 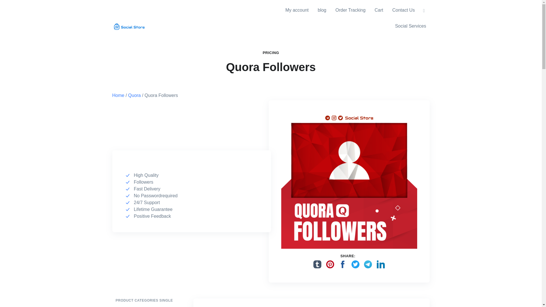 What do you see at coordinates (403, 10) in the screenshot?
I see `Contact Us` at bounding box center [403, 10].